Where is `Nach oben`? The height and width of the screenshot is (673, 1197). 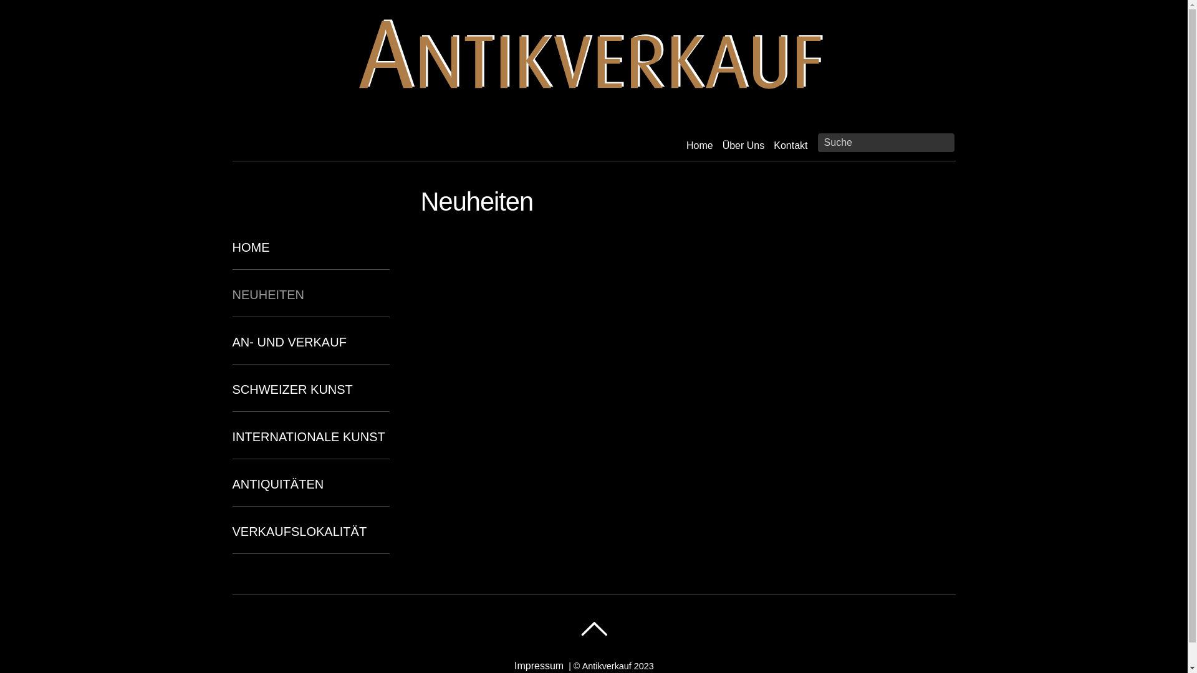
Nach oben is located at coordinates (594, 629).